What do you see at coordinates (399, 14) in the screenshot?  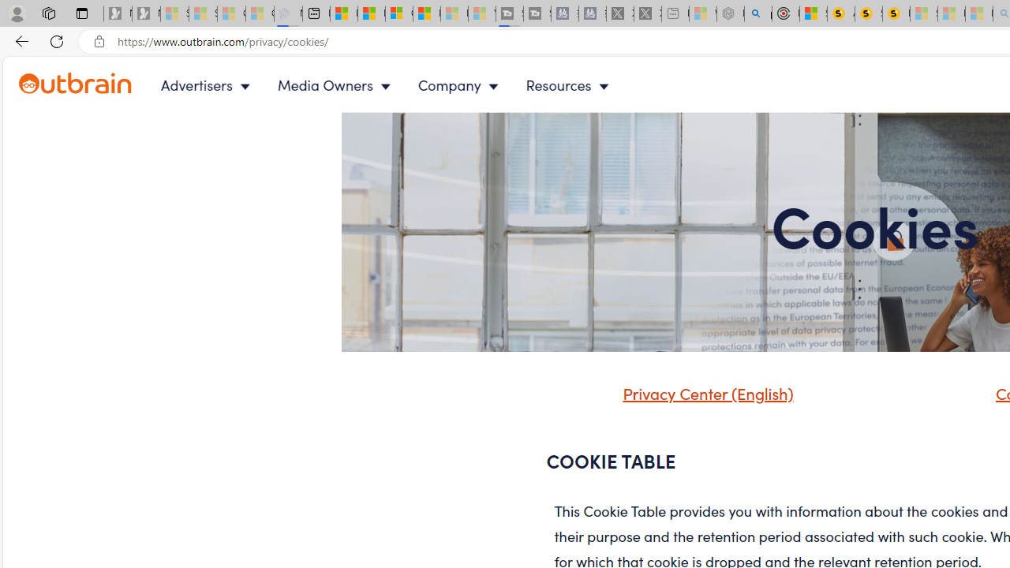 I see `Overview` at bounding box center [399, 14].